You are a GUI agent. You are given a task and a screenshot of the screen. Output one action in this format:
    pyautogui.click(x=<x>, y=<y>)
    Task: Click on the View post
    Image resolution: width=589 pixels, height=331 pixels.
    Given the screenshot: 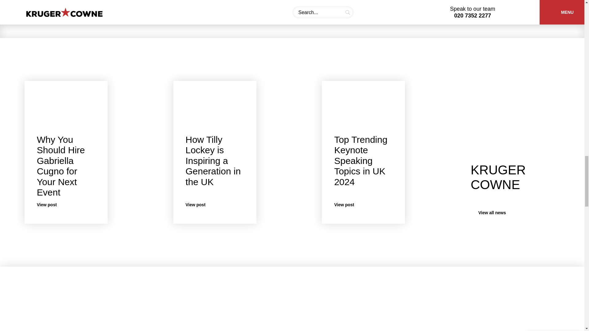 What is the action you would take?
    pyautogui.click(x=520, y=4)
    